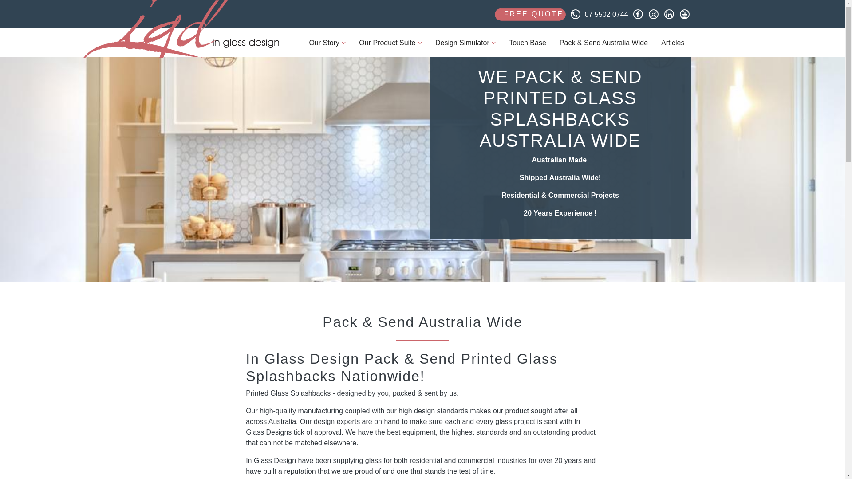 The width and height of the screenshot is (852, 479). What do you see at coordinates (465, 43) in the screenshot?
I see `Design Simulator` at bounding box center [465, 43].